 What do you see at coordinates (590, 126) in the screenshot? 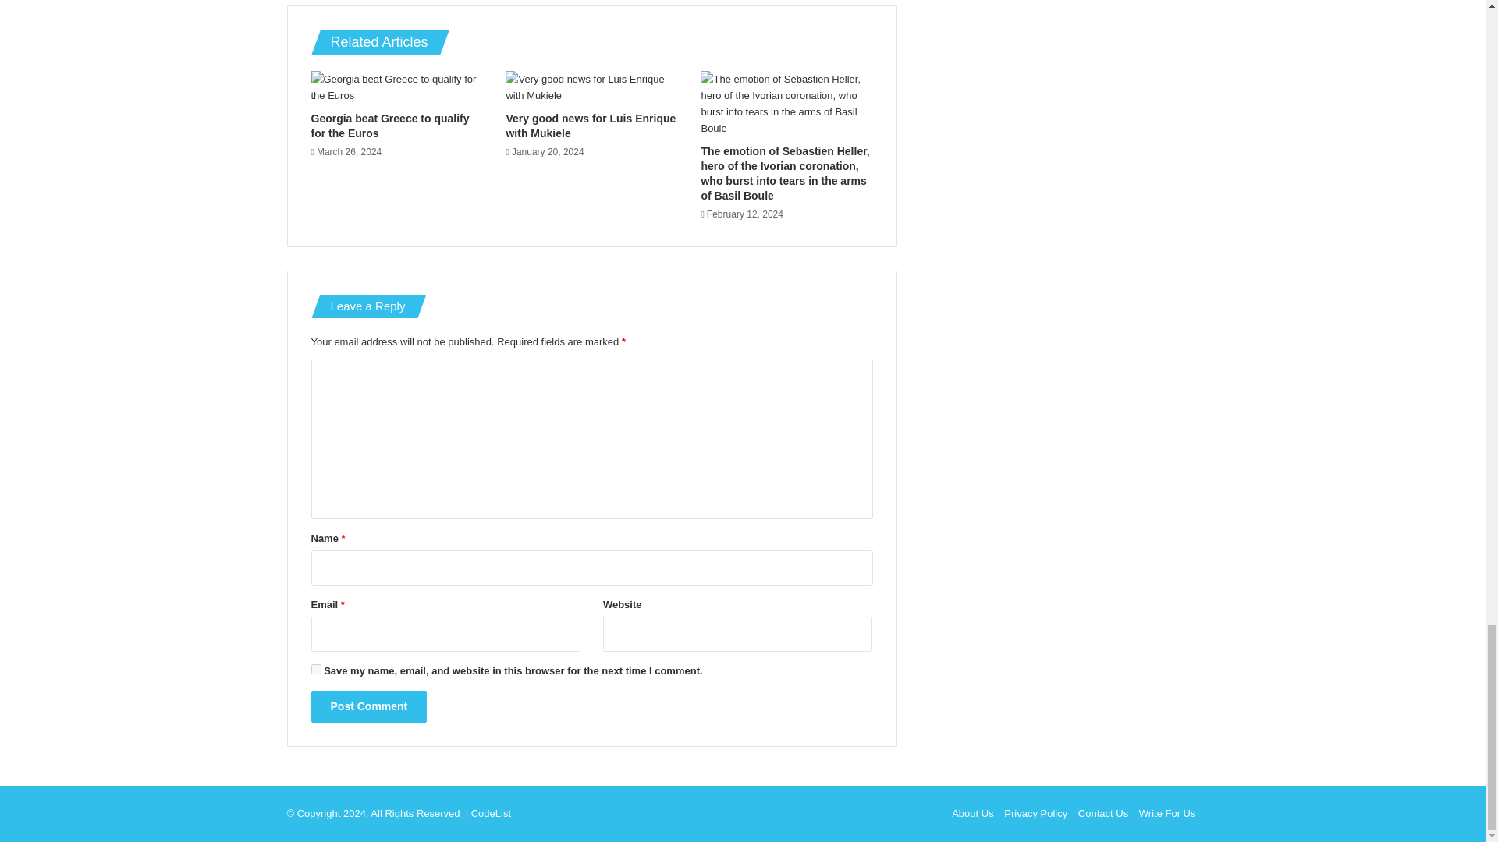
I see `Very good news for Luis Enrique with Mukiele` at bounding box center [590, 126].